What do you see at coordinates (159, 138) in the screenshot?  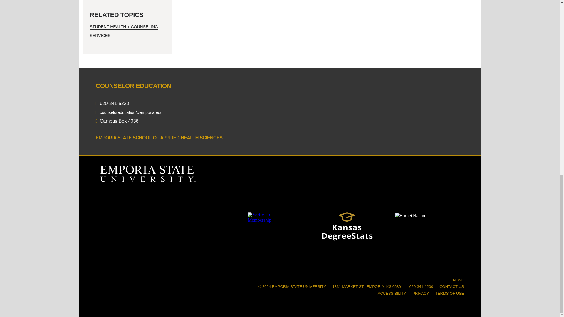 I see `EMPORIA STATE SCHOOL OF APPLIED HEALTH SCIENCES` at bounding box center [159, 138].